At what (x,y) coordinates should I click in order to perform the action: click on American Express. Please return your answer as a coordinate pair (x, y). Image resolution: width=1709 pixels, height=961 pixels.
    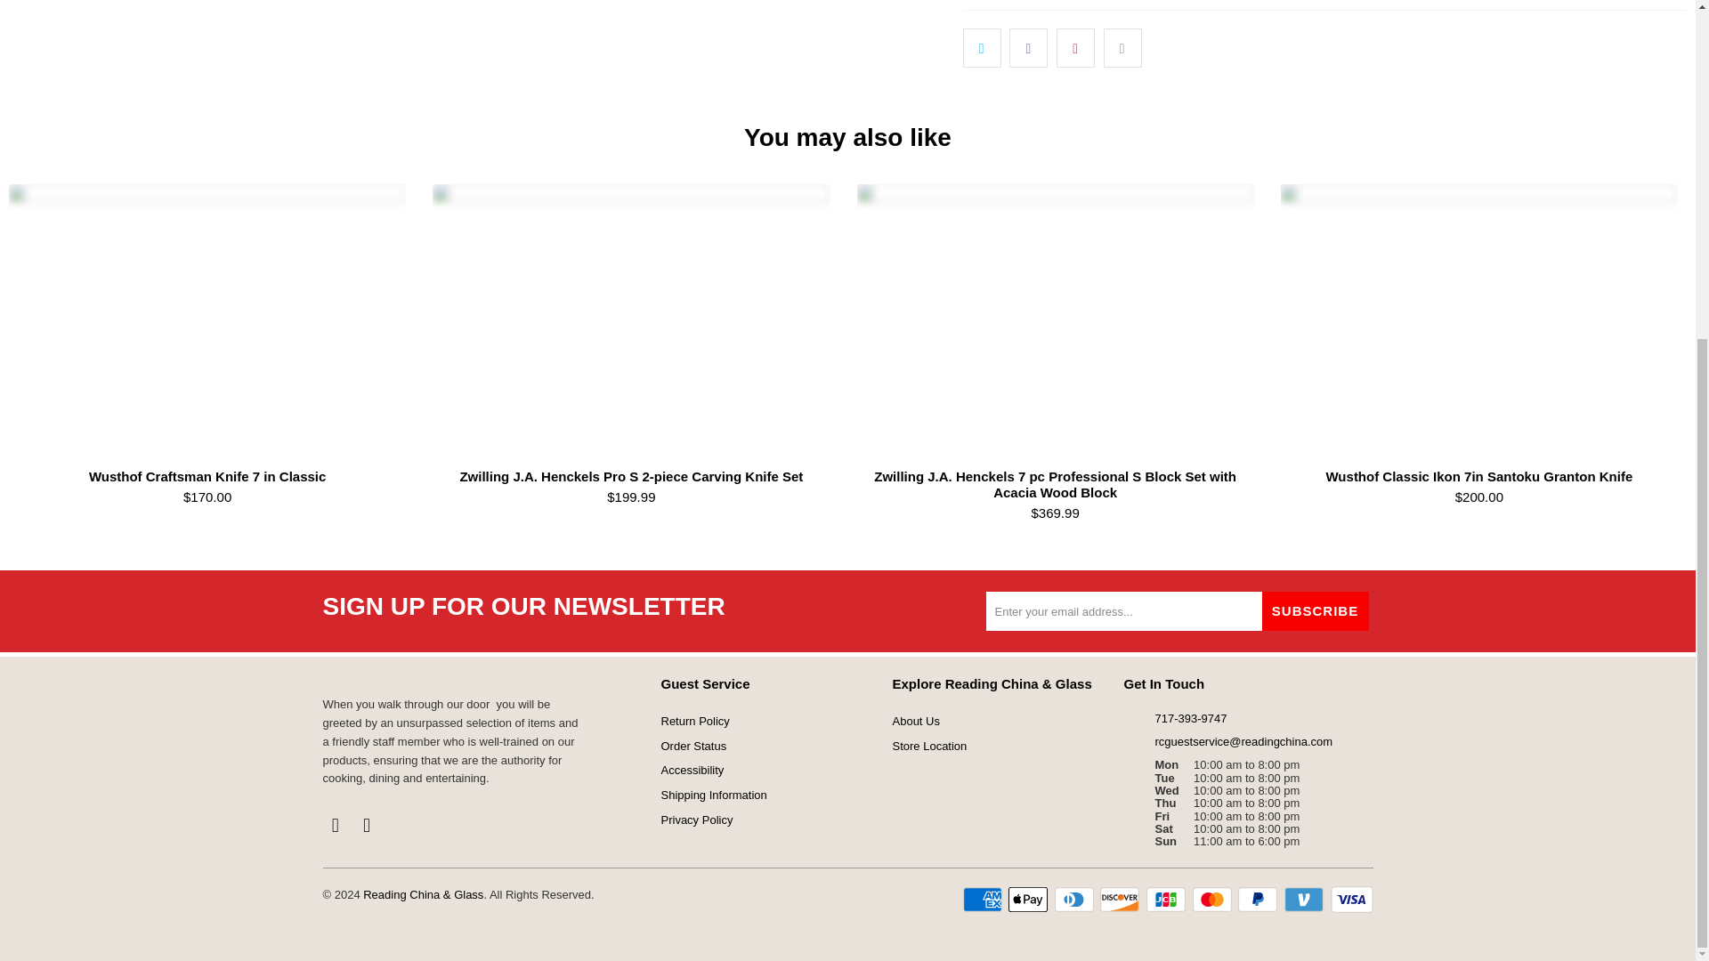
    Looking at the image, I should click on (984, 899).